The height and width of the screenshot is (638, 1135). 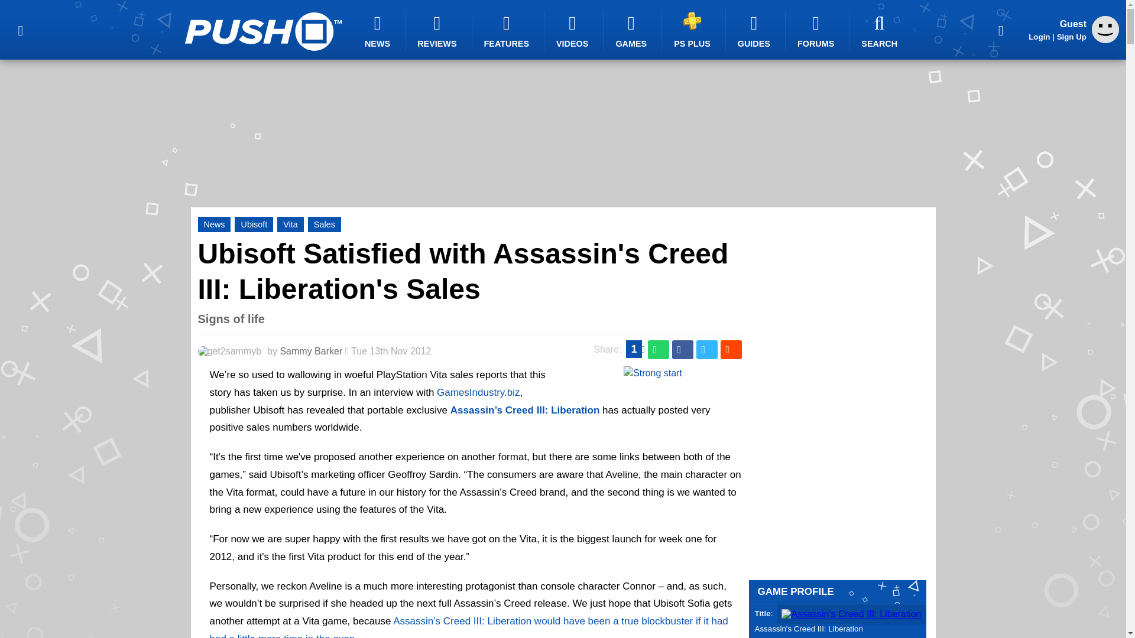 I want to click on Strong start, so click(x=653, y=373).